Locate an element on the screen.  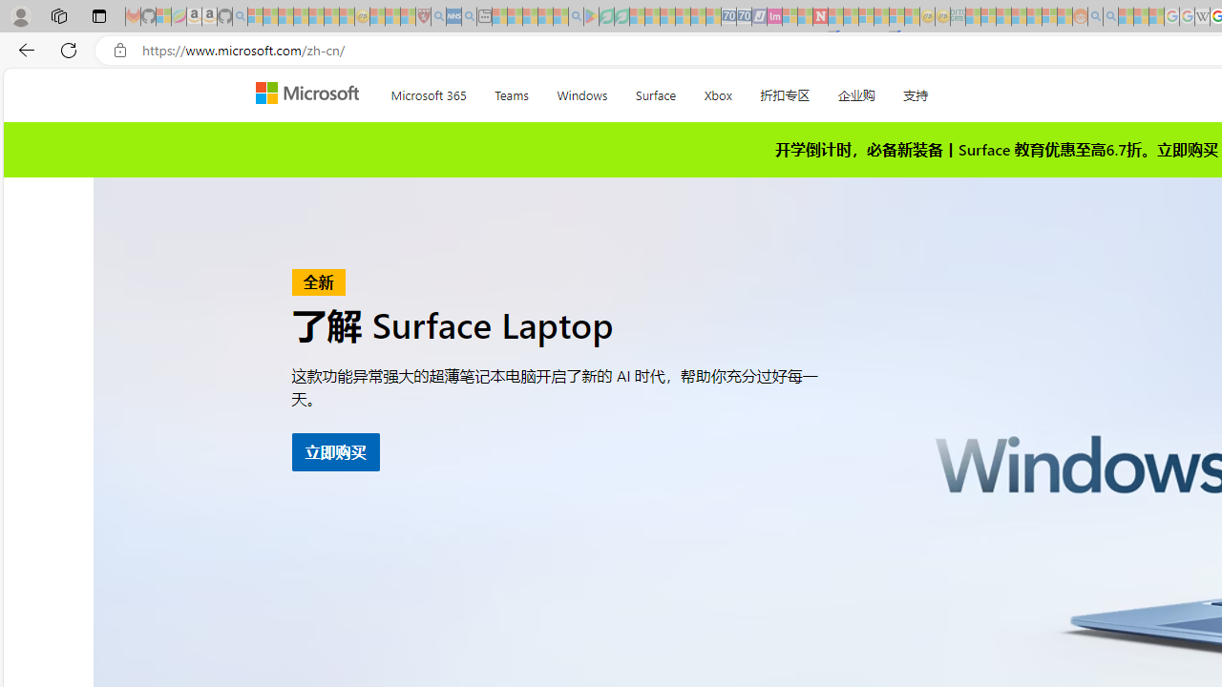
Windows is located at coordinates (582, 92).